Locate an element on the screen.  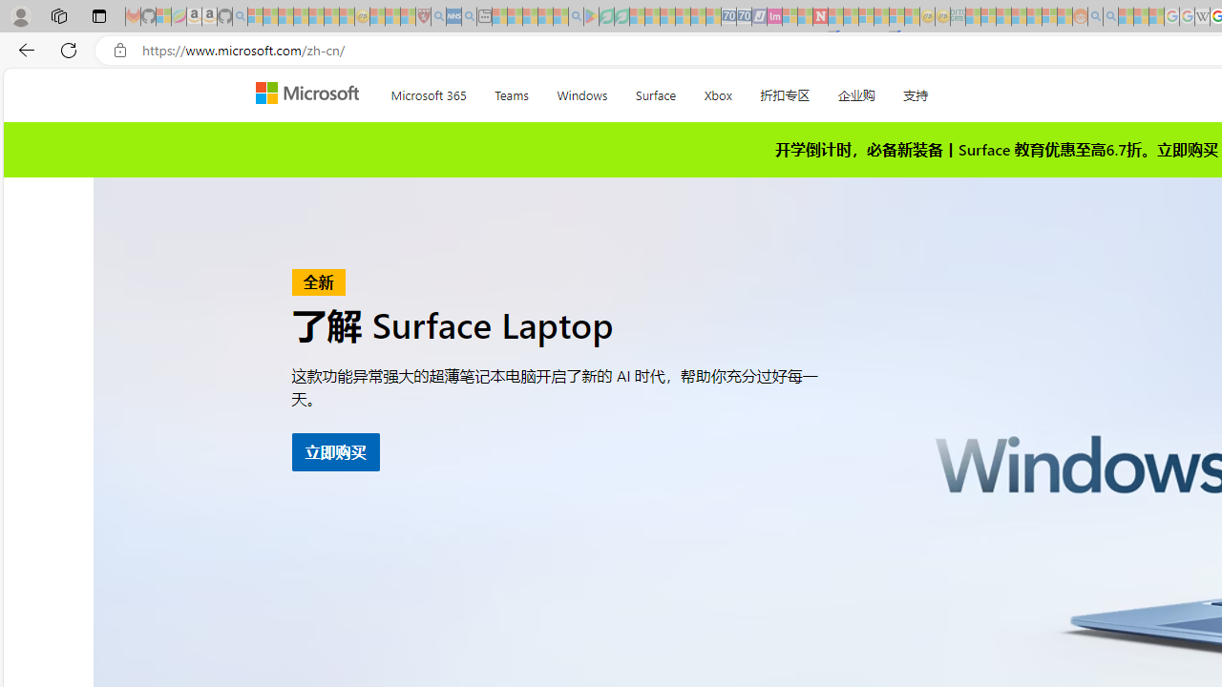
Windows is located at coordinates (582, 92).